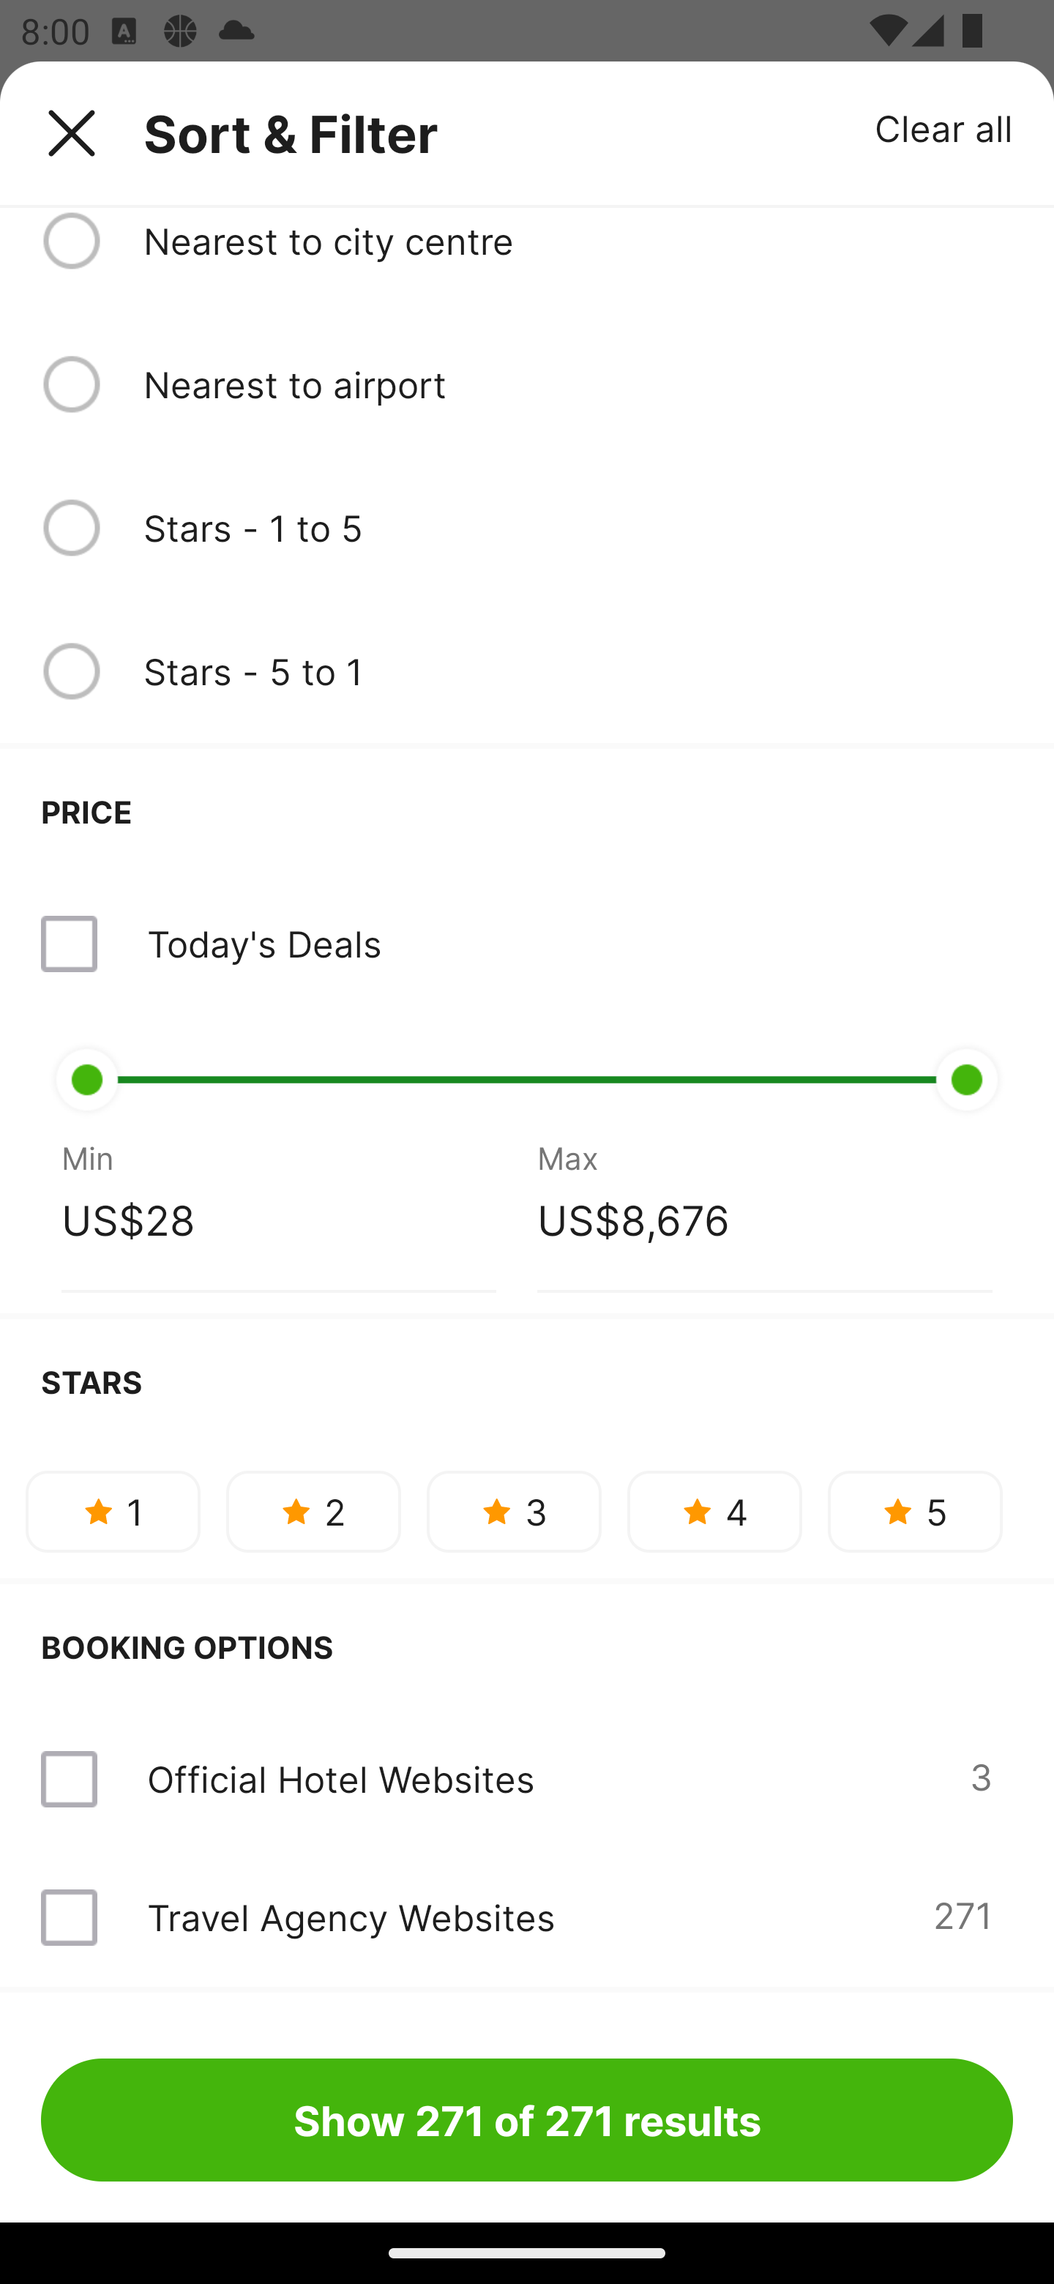 The height and width of the screenshot is (2284, 1054). Describe the element at coordinates (527, 1917) in the screenshot. I see `Travel Agency Websites 271` at that location.